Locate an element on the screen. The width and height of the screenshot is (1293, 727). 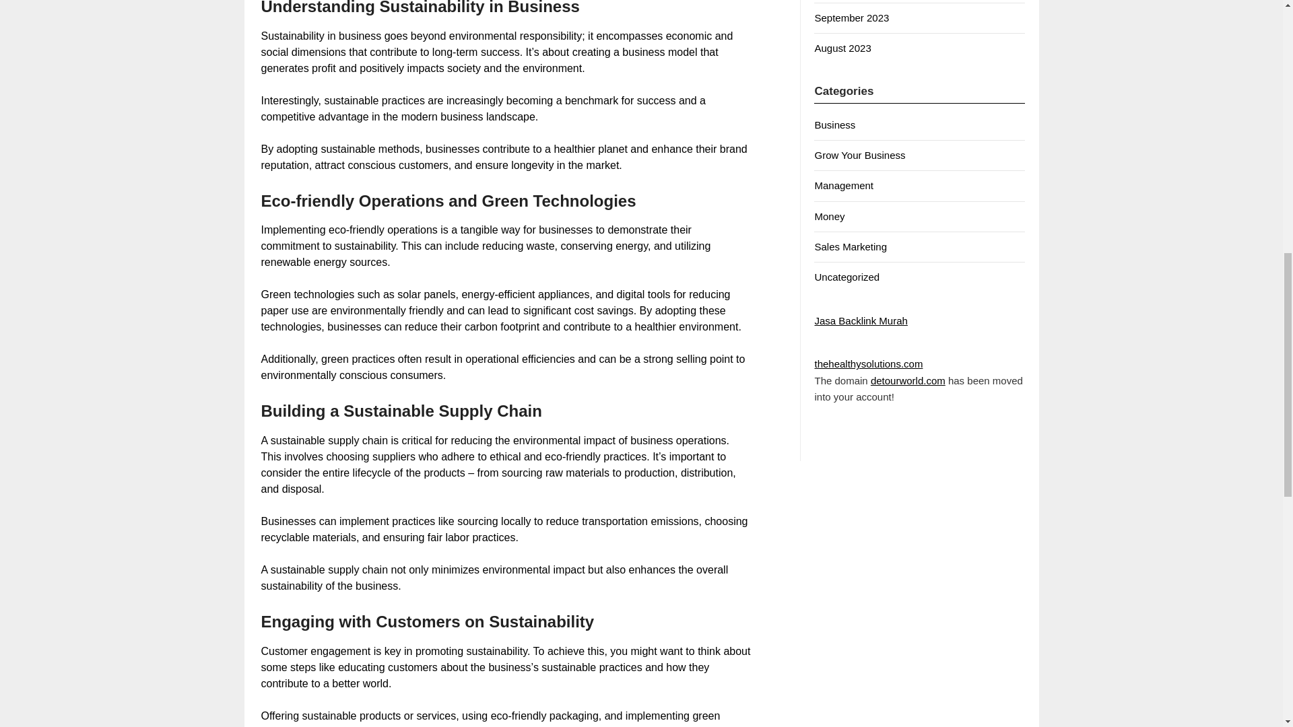
September 2023 is located at coordinates (851, 18).